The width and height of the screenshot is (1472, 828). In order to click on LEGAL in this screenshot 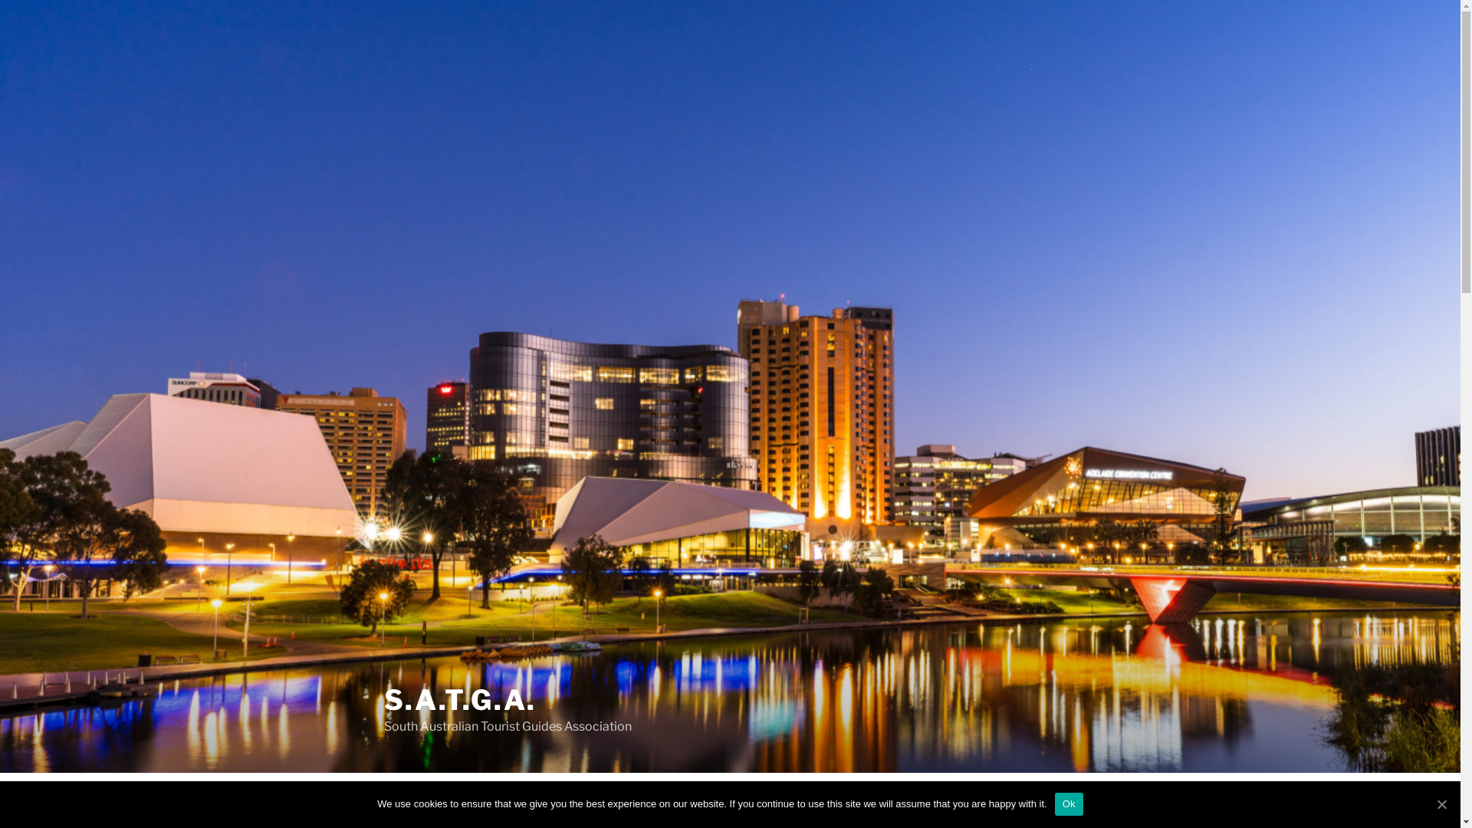, I will do `click(894, 800)`.